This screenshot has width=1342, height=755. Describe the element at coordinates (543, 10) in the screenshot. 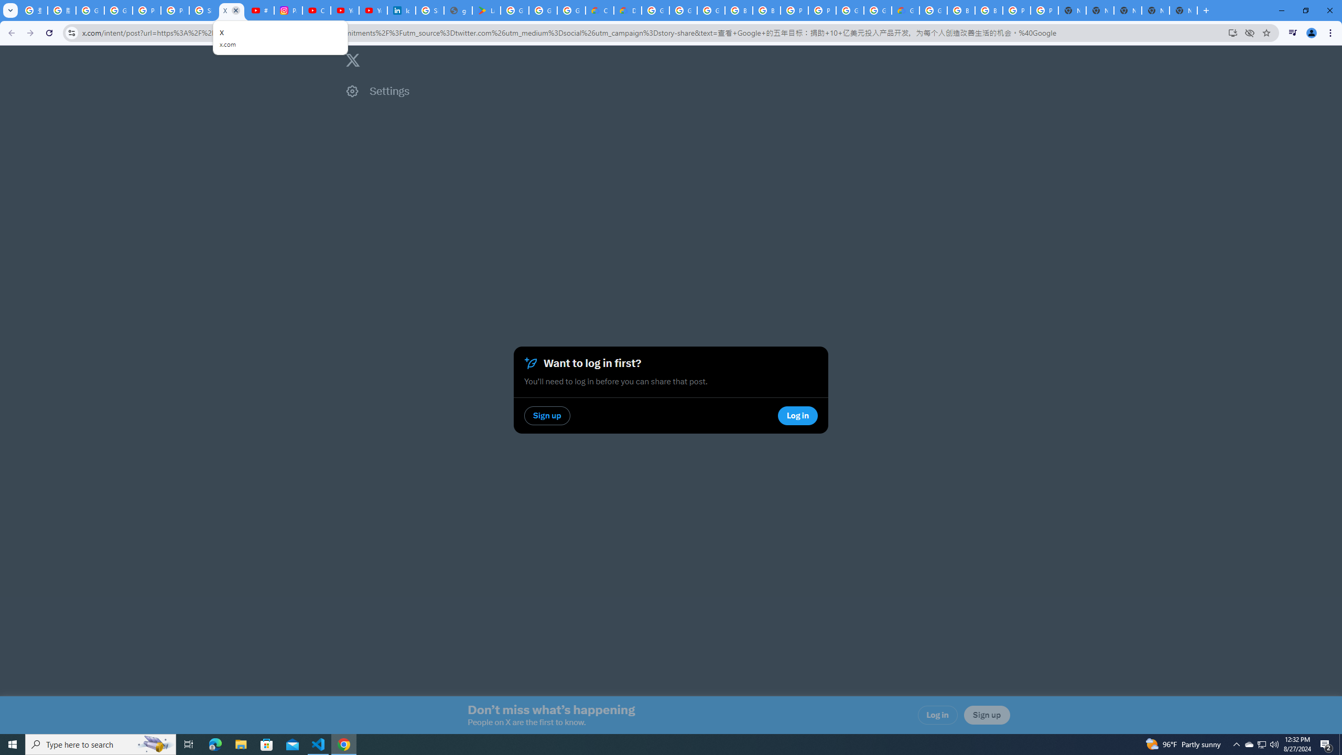

I see `Google Workspace - Specific Terms` at that location.